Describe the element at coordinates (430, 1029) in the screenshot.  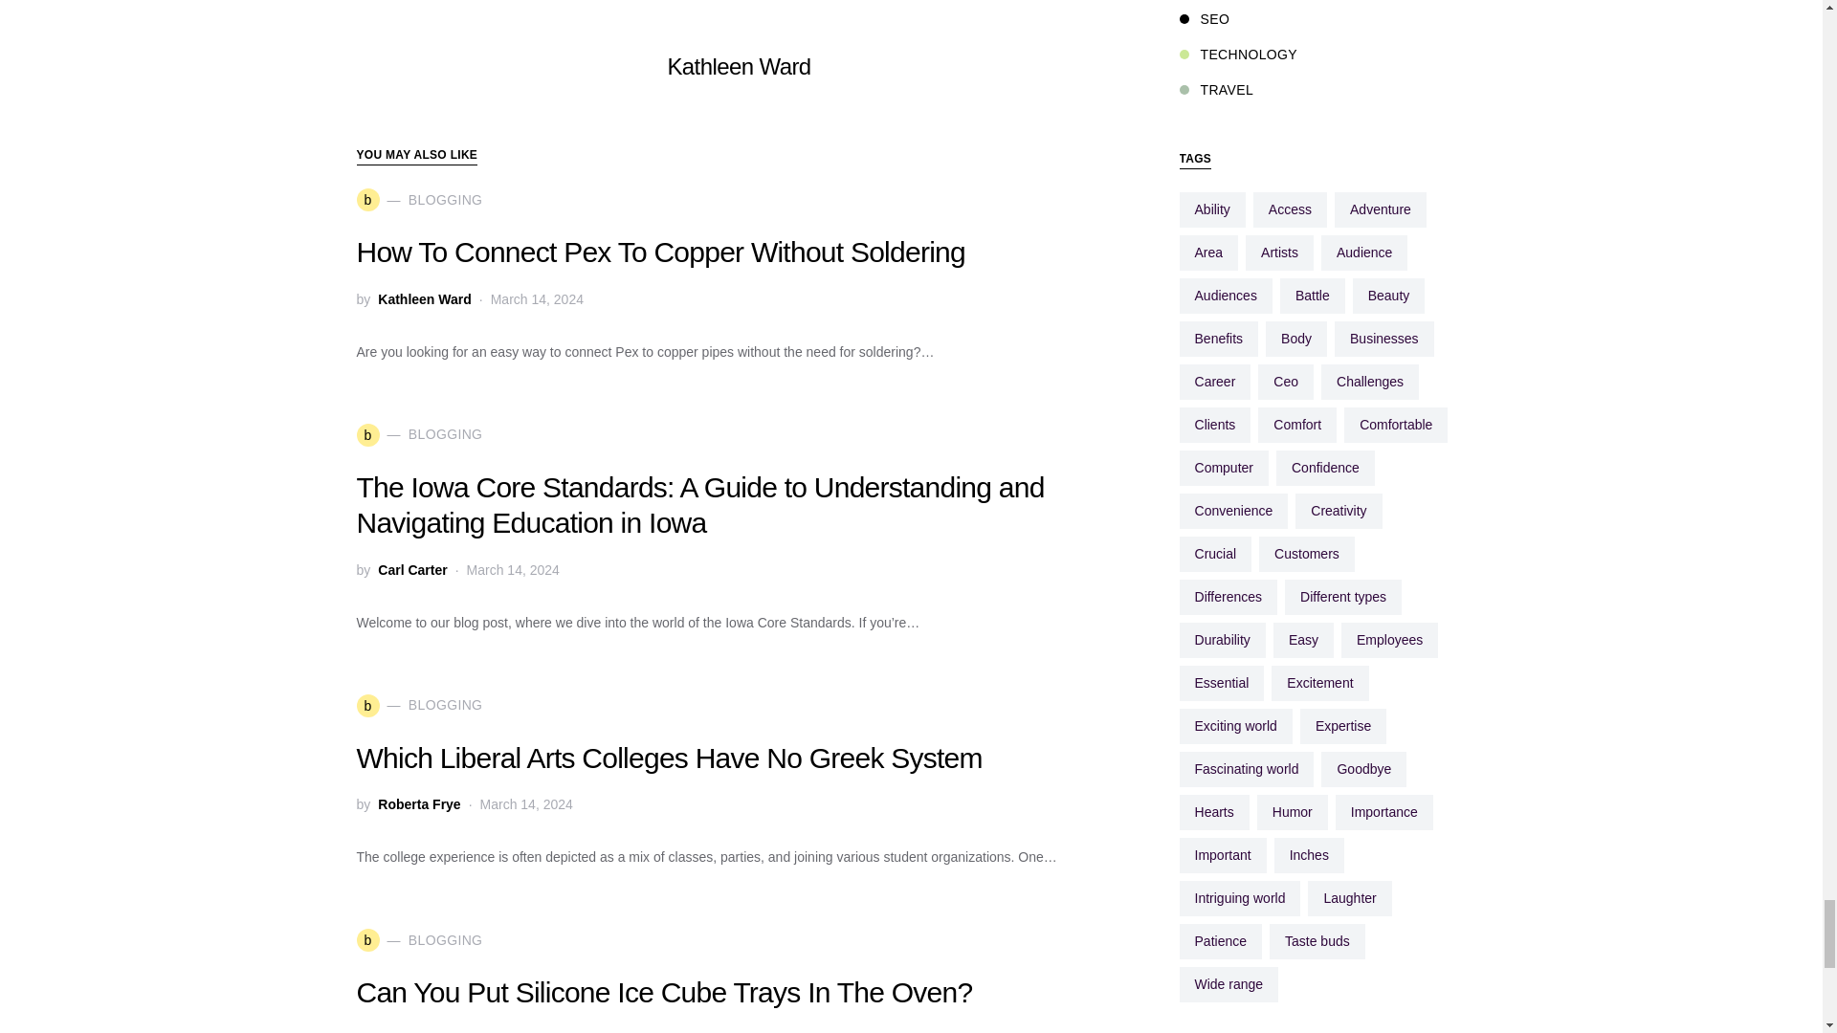
I see `View all posts by Kathryn Rhodes` at that location.